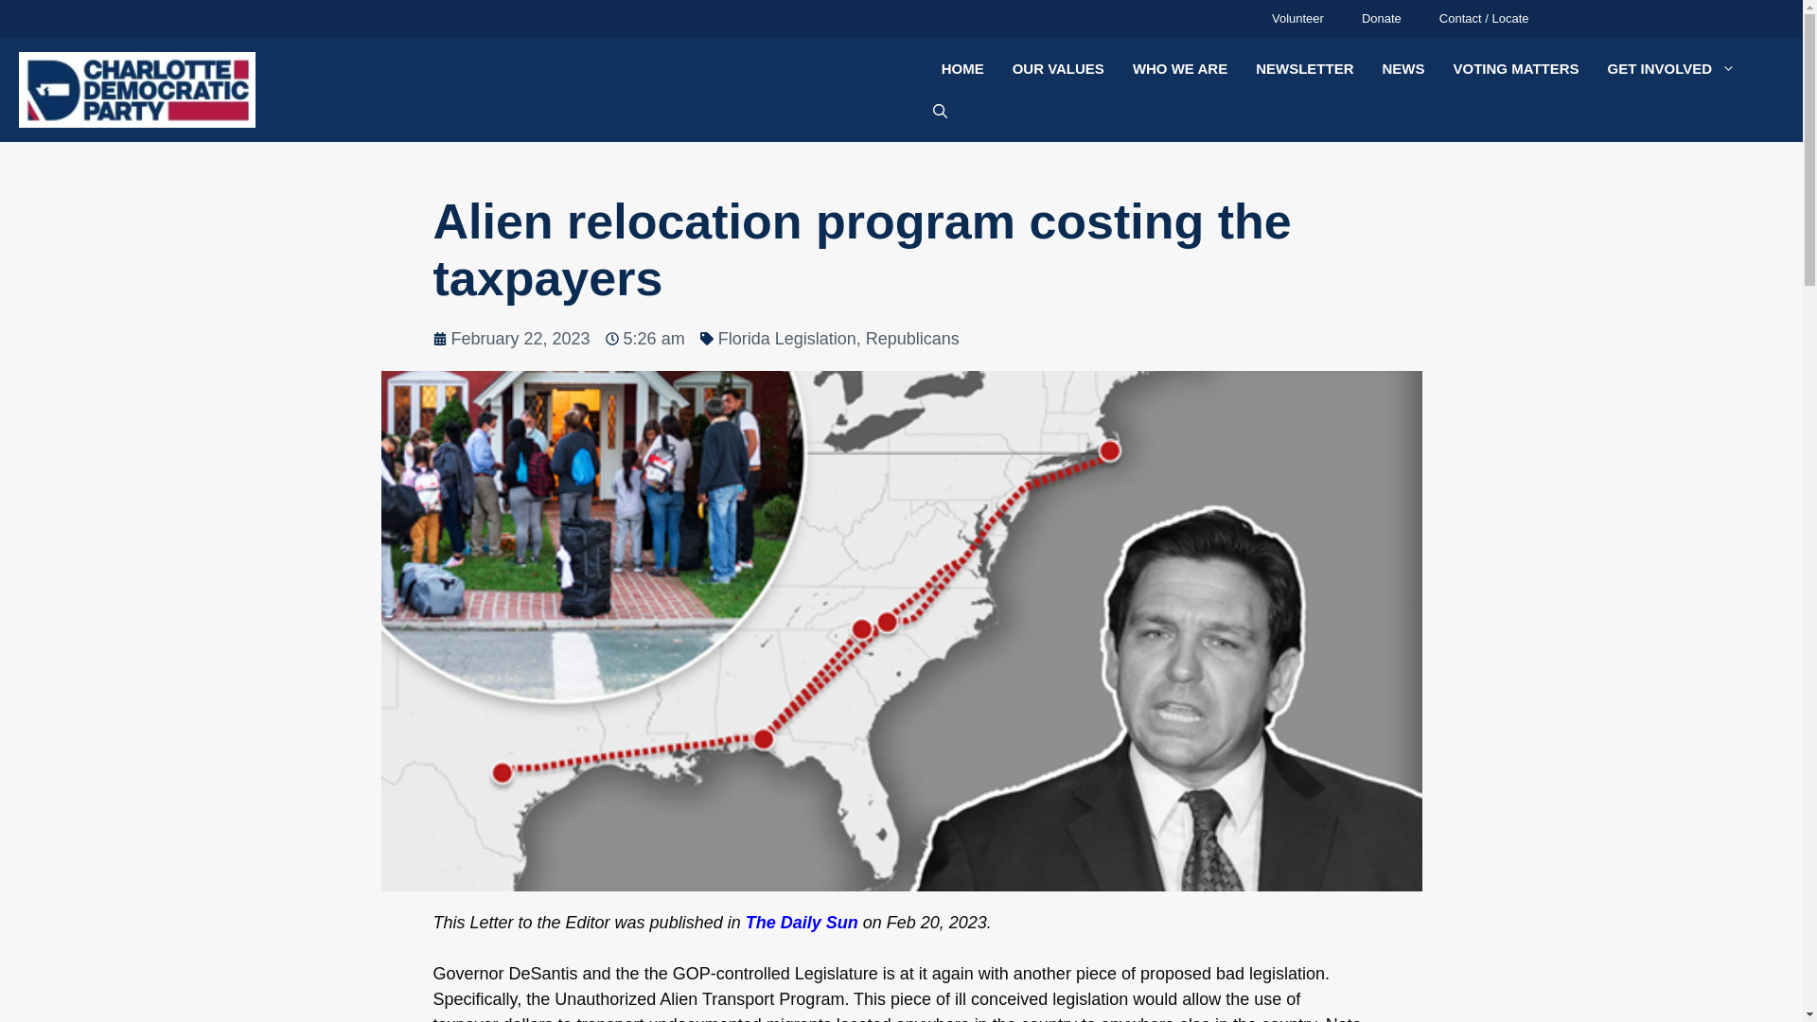  I want to click on The Daily Sun, so click(801, 922).